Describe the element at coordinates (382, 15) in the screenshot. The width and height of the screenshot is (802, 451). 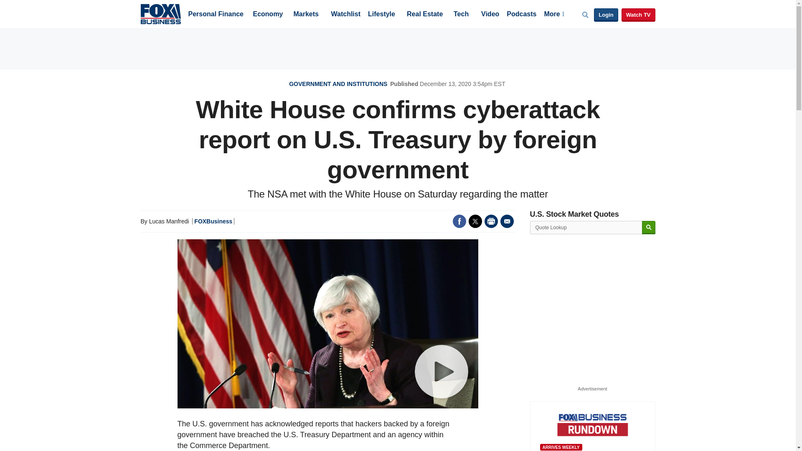
I see `Lifestyle` at that location.